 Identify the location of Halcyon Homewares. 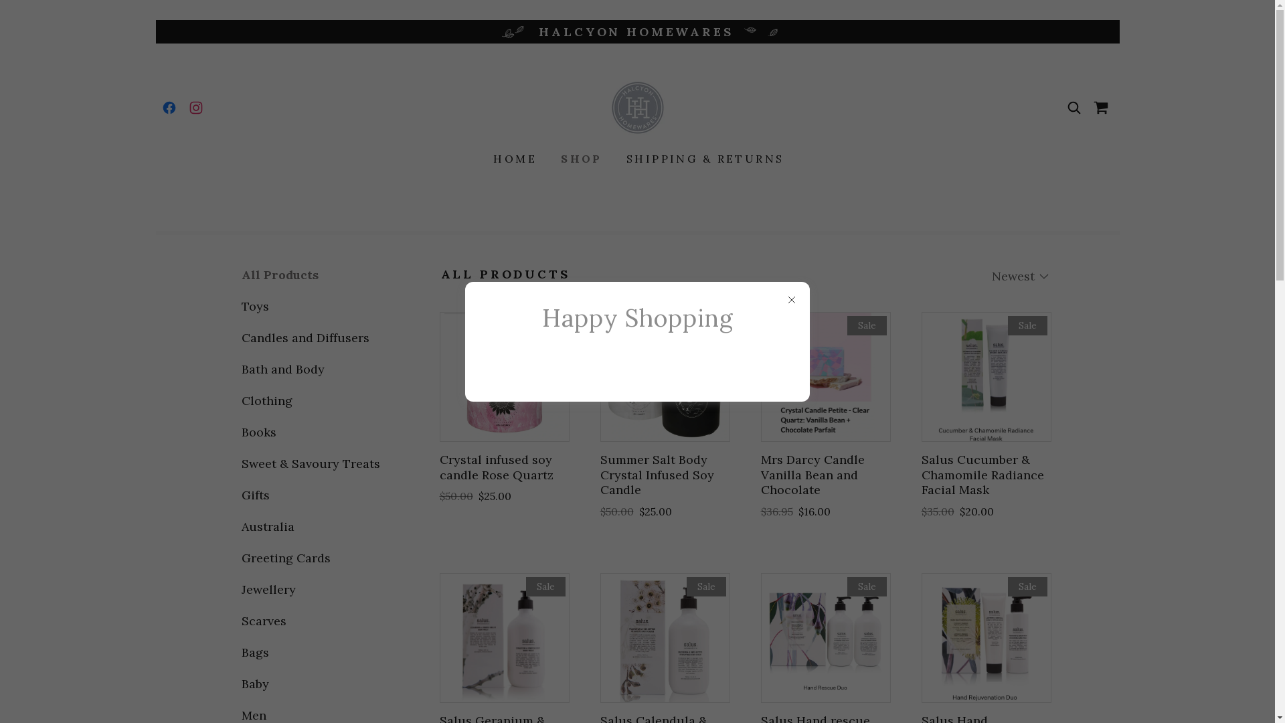
(637, 107).